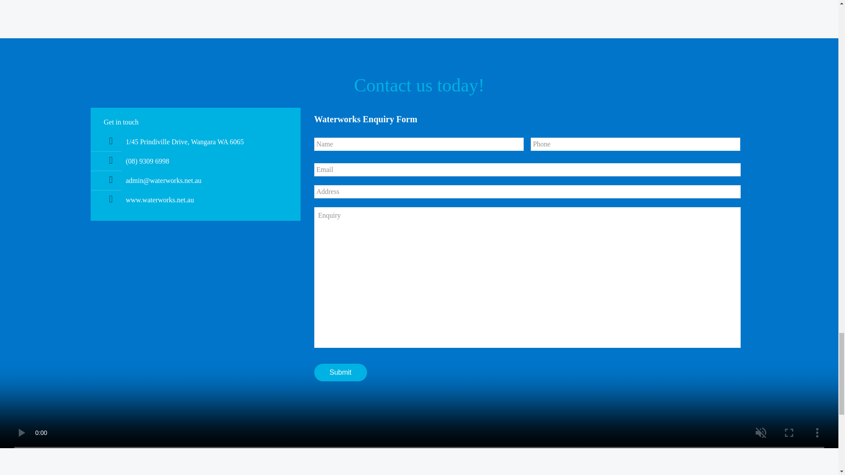  Describe the element at coordinates (160, 200) in the screenshot. I see `www.waterworks.net.au` at that location.